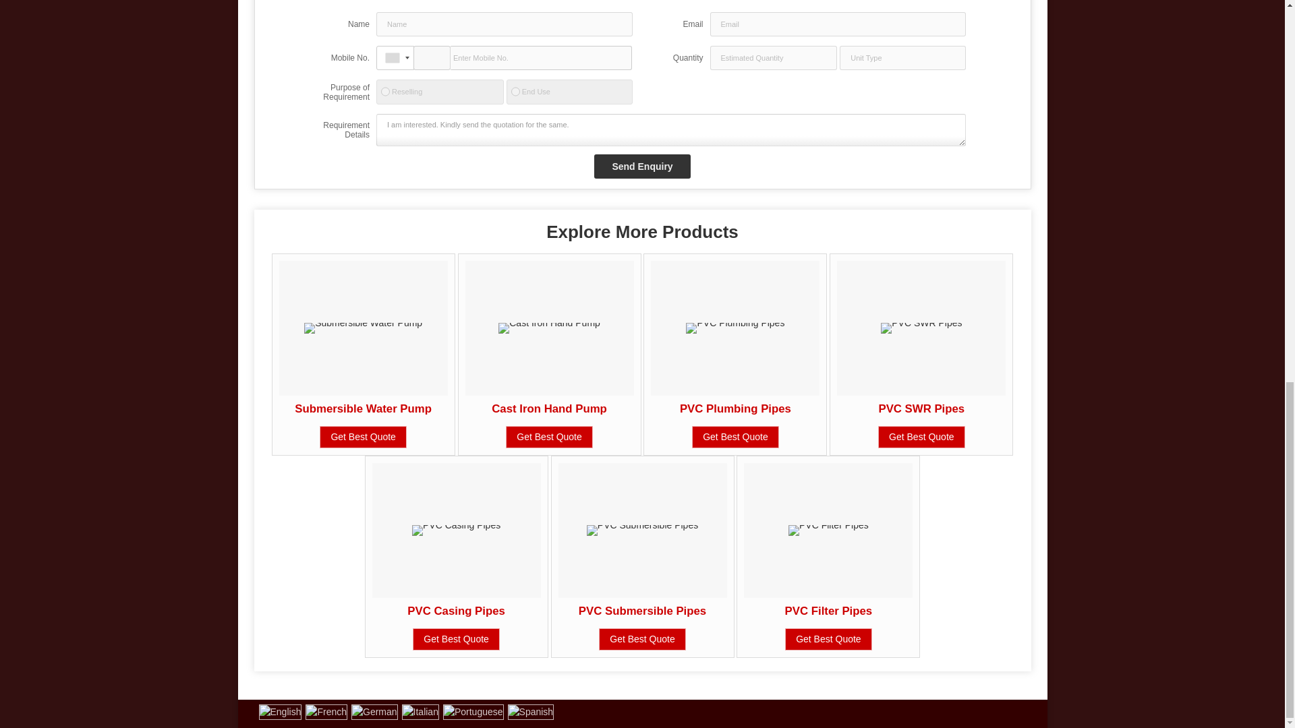 The height and width of the screenshot is (728, 1295). Describe the element at coordinates (735, 408) in the screenshot. I see `PVC Plumbing Pipes` at that location.